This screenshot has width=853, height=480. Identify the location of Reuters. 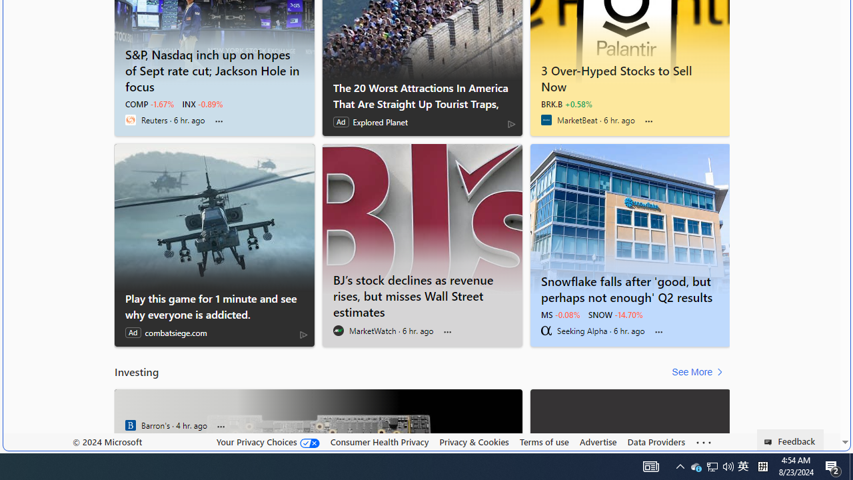
(131, 120).